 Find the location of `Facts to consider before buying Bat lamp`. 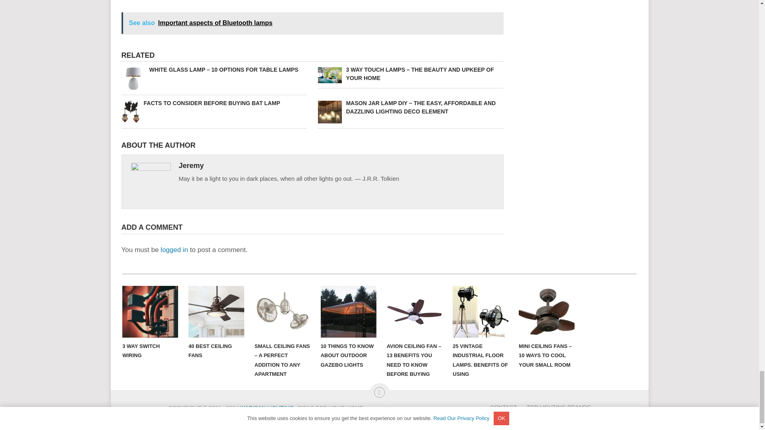

Facts to consider before buying Bat lamp is located at coordinates (214, 104).